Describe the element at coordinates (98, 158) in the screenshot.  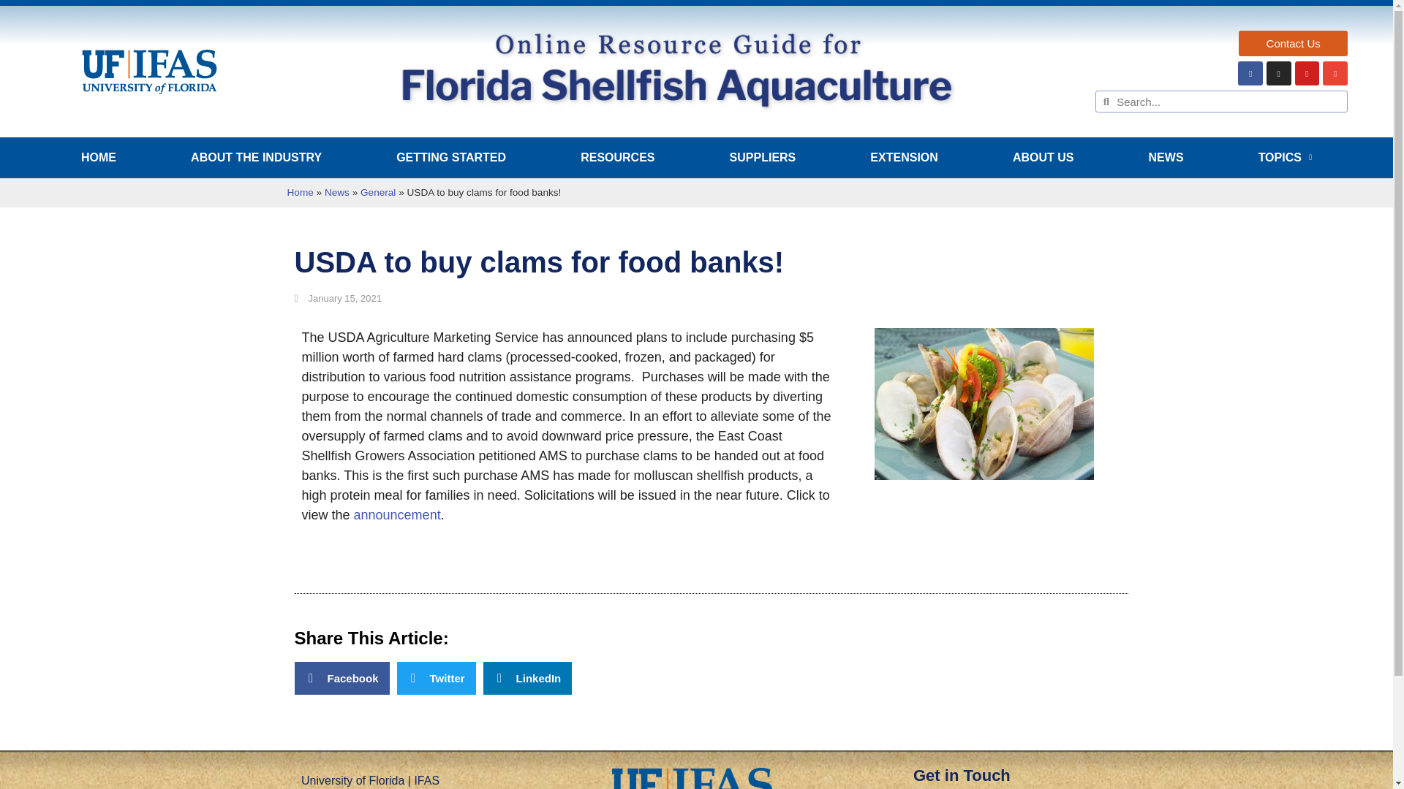
I see `HOME` at that location.